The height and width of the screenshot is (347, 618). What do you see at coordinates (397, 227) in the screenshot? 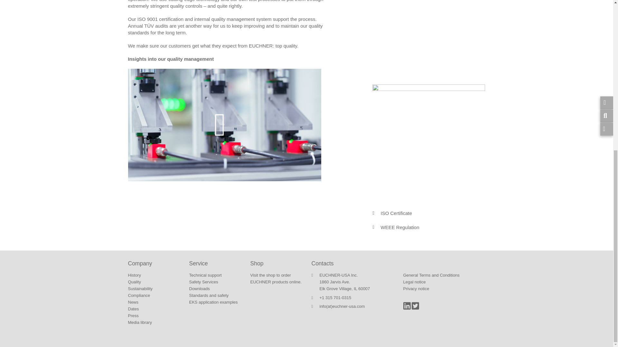
I see `WEEE Regulation` at bounding box center [397, 227].